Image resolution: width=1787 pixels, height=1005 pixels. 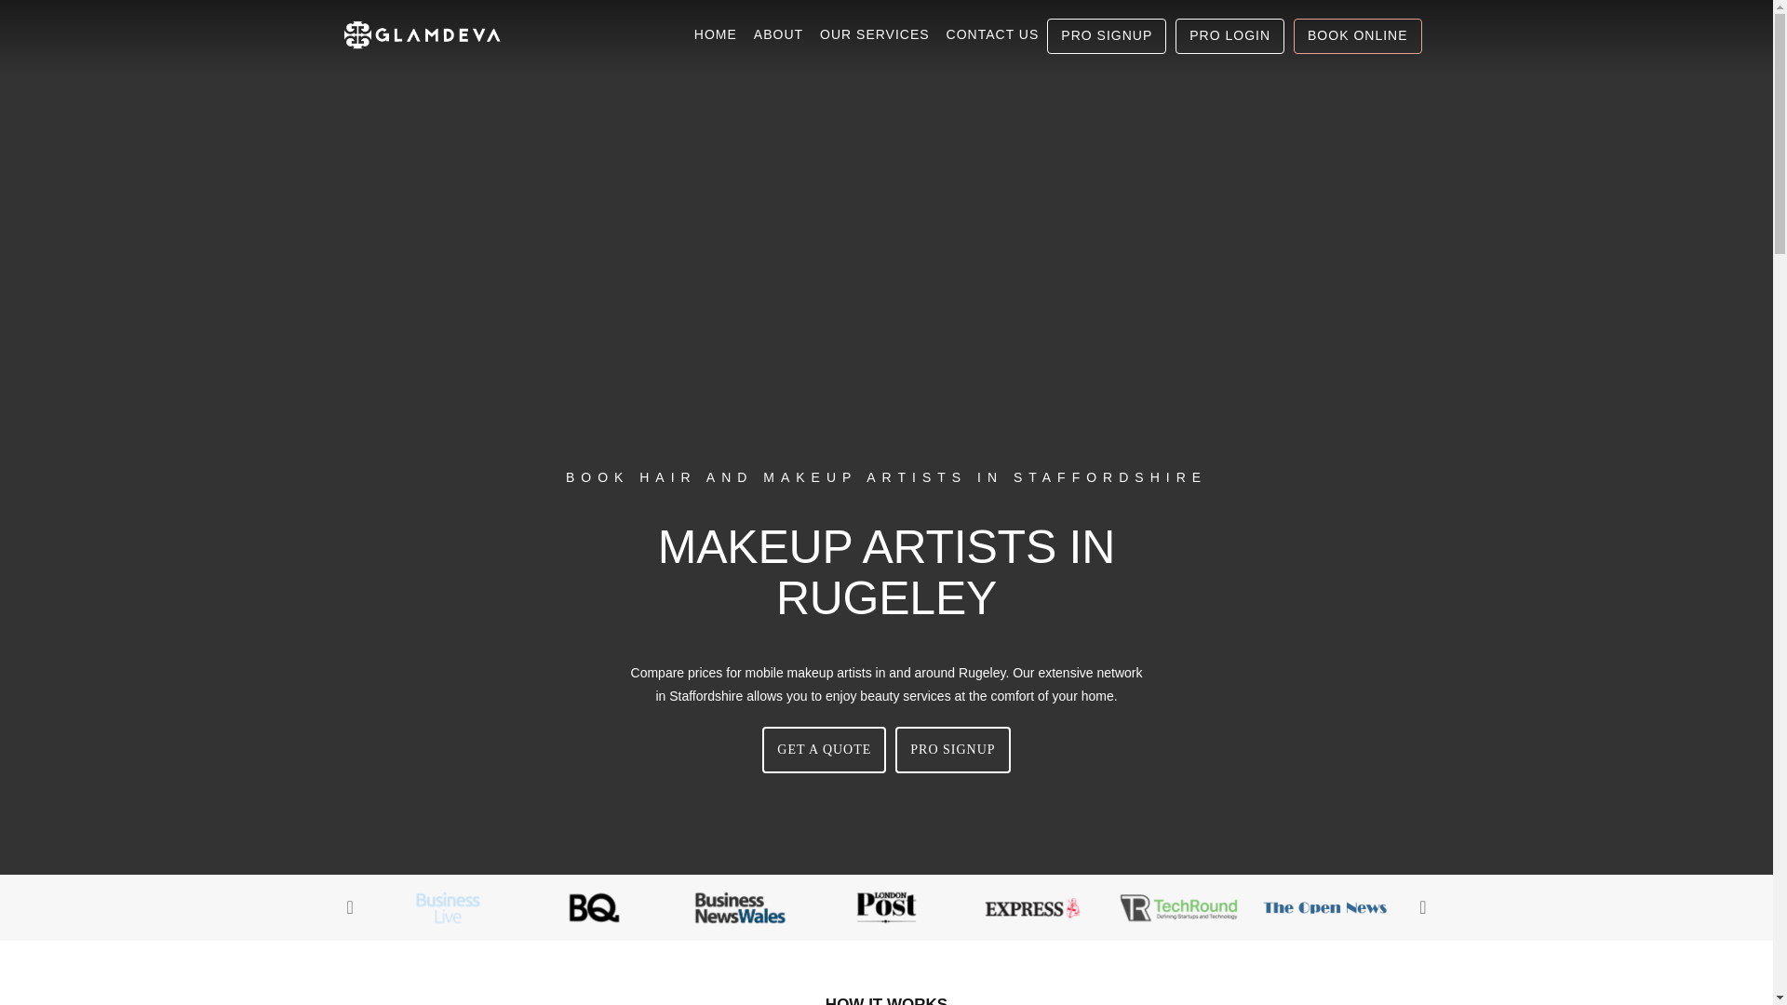 I want to click on GET A QUOTE, so click(x=825, y=749).